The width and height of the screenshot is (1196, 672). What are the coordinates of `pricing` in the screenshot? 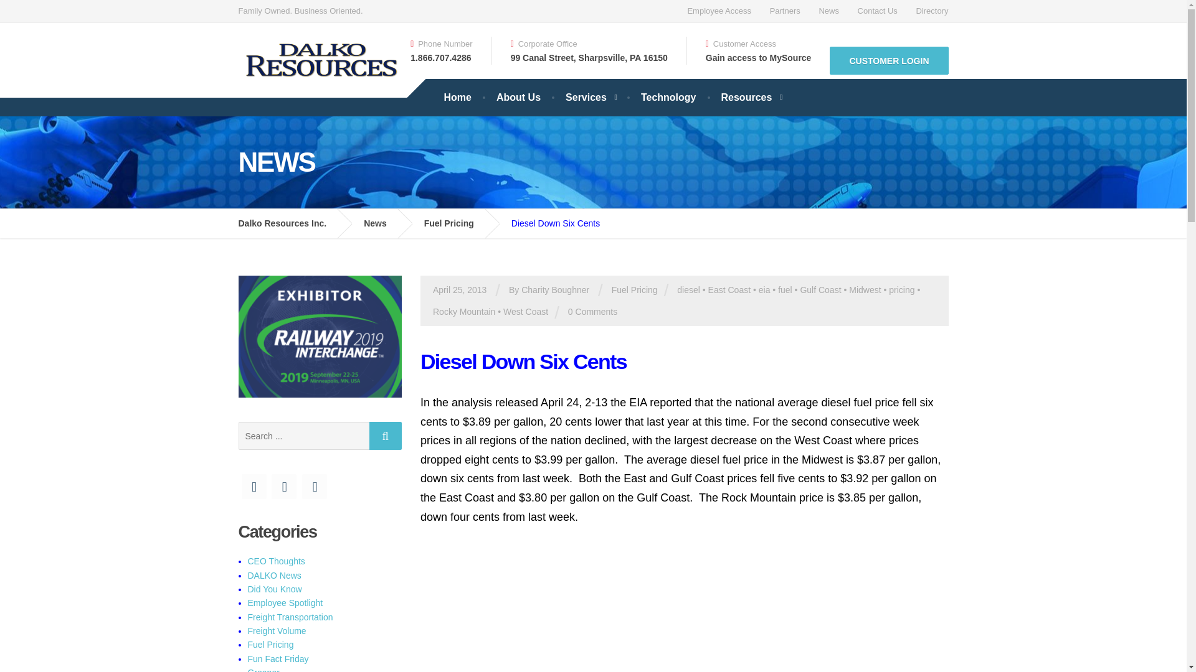 It's located at (901, 290).